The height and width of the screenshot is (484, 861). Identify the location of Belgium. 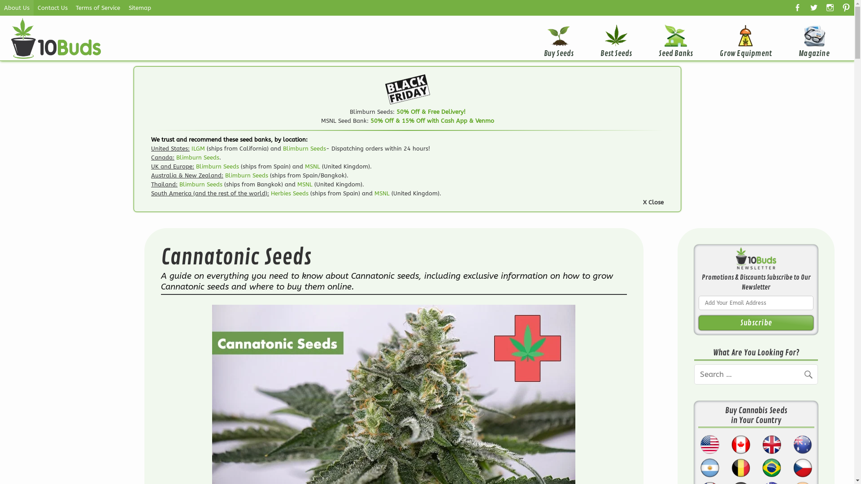
(741, 466).